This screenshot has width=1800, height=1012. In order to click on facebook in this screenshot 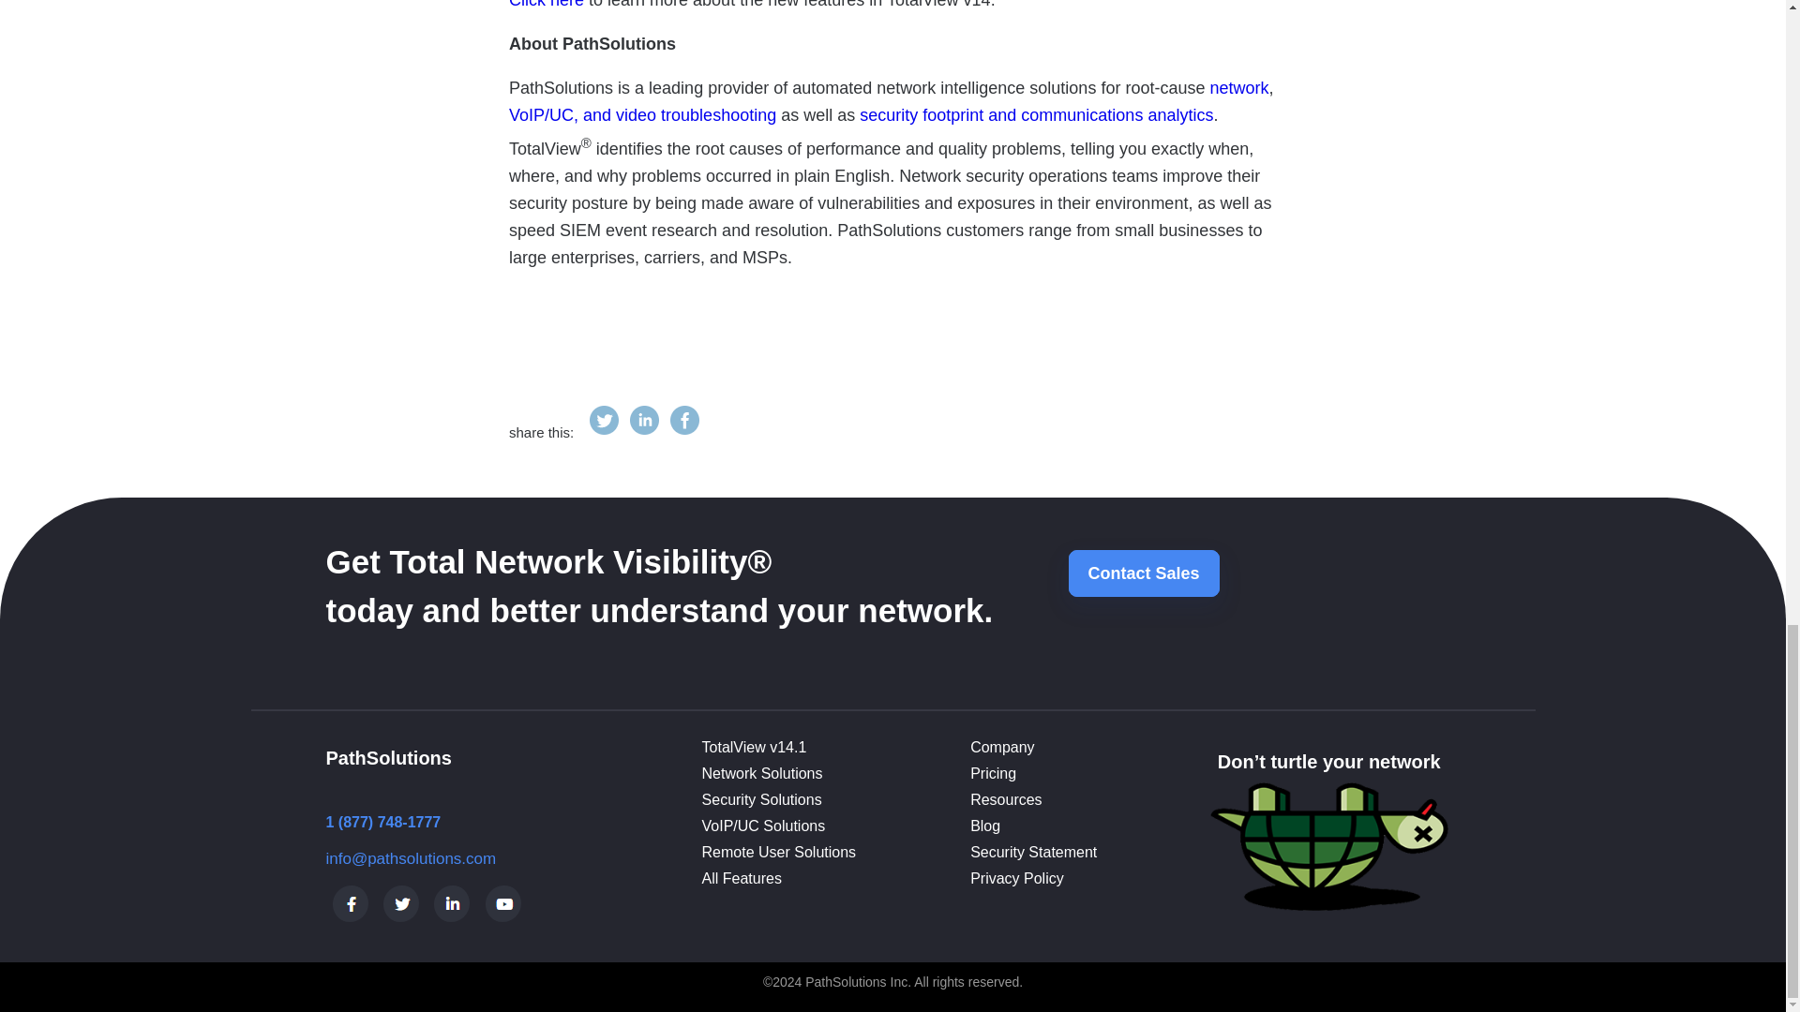, I will do `click(684, 431)`.